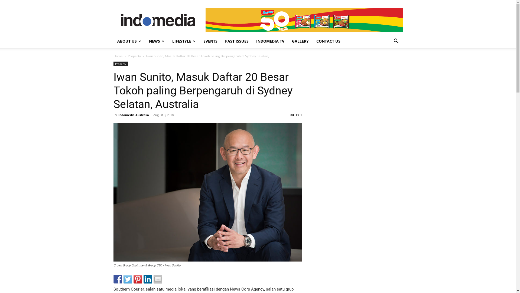 Image resolution: width=520 pixels, height=293 pixels. I want to click on ABOUT US, so click(129, 41).